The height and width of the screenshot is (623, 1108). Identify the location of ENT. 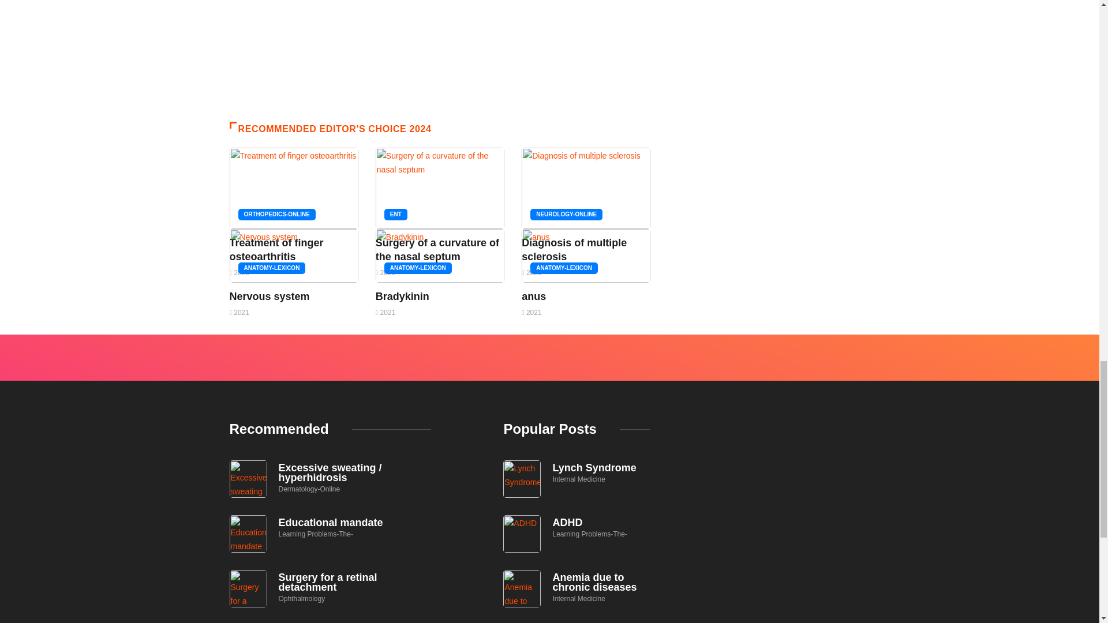
(396, 215).